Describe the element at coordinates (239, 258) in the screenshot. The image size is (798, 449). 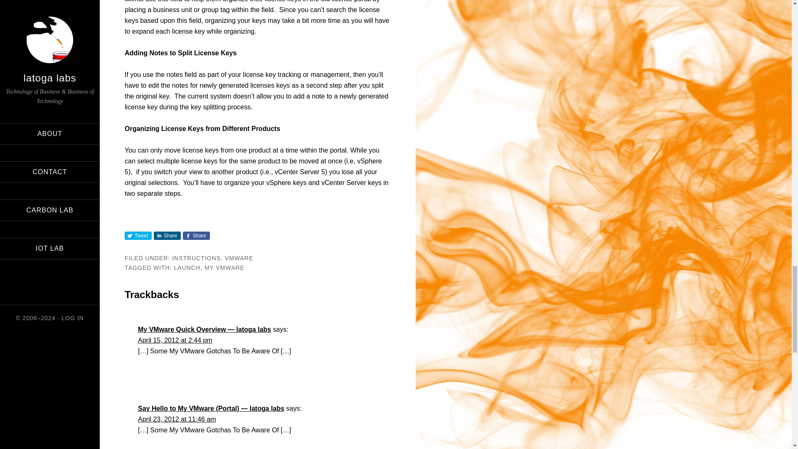
I see `VMWARE` at that location.